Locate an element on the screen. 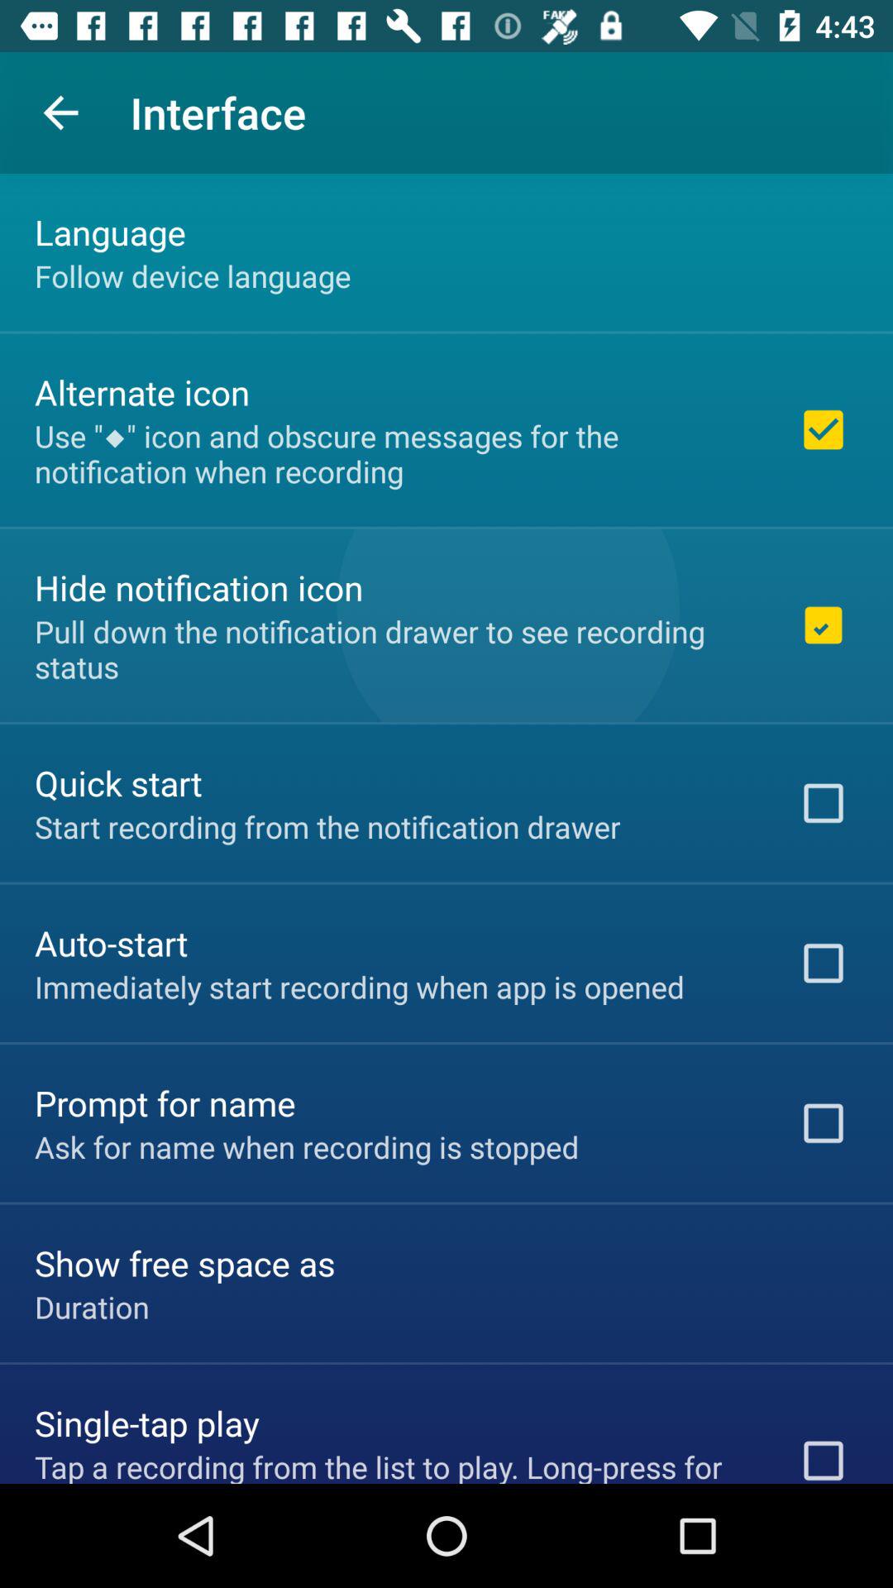 This screenshot has width=893, height=1588. choose the duration is located at coordinates (92, 1307).